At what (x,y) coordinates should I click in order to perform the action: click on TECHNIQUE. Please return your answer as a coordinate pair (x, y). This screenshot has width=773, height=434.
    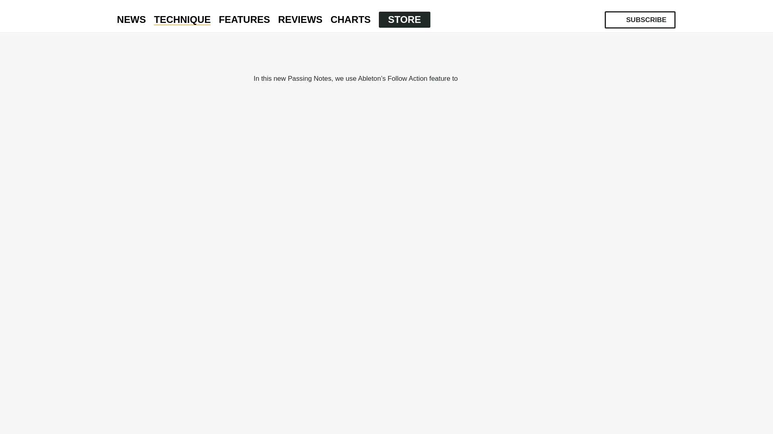
    Looking at the image, I should click on (182, 20).